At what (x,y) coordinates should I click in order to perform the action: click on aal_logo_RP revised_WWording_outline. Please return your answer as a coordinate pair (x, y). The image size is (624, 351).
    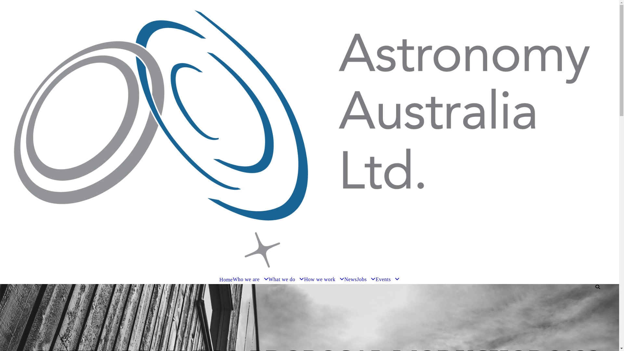
    Looking at the image, I should click on (309, 137).